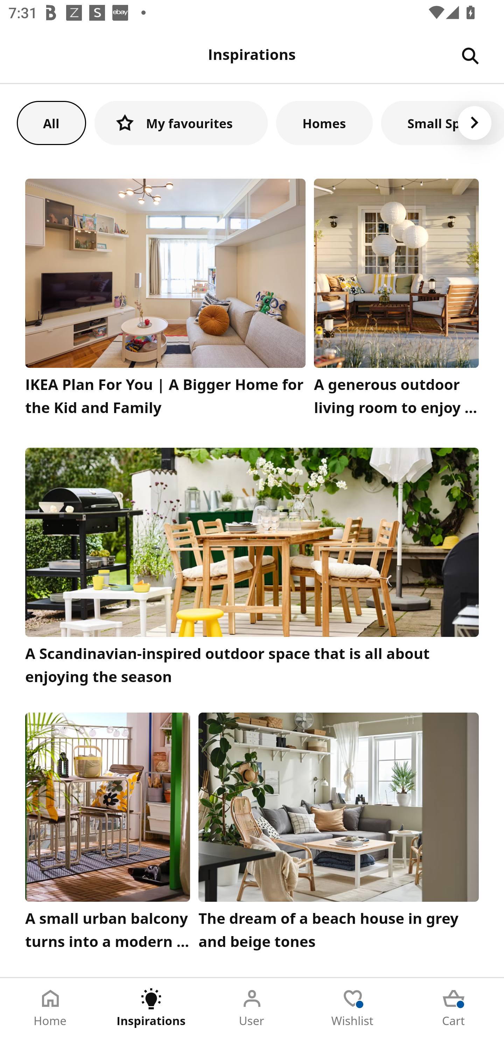  I want to click on My favourites, so click(181, 123).